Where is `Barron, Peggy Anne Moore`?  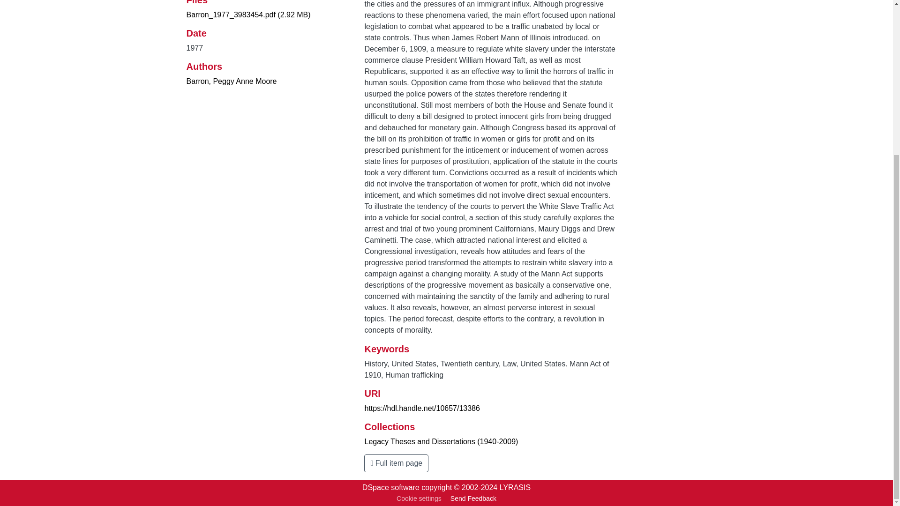 Barron, Peggy Anne Moore is located at coordinates (232, 82).